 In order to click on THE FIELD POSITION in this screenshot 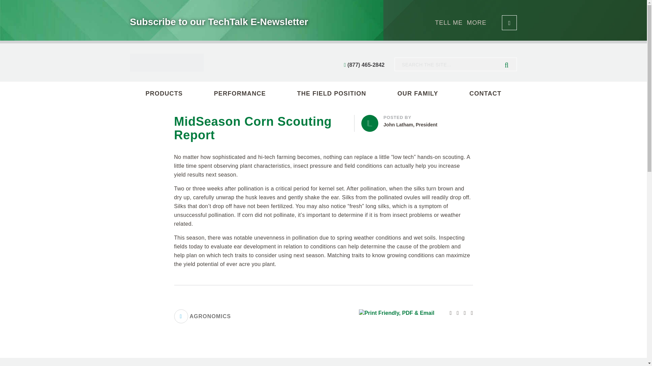, I will do `click(164, 94)`.